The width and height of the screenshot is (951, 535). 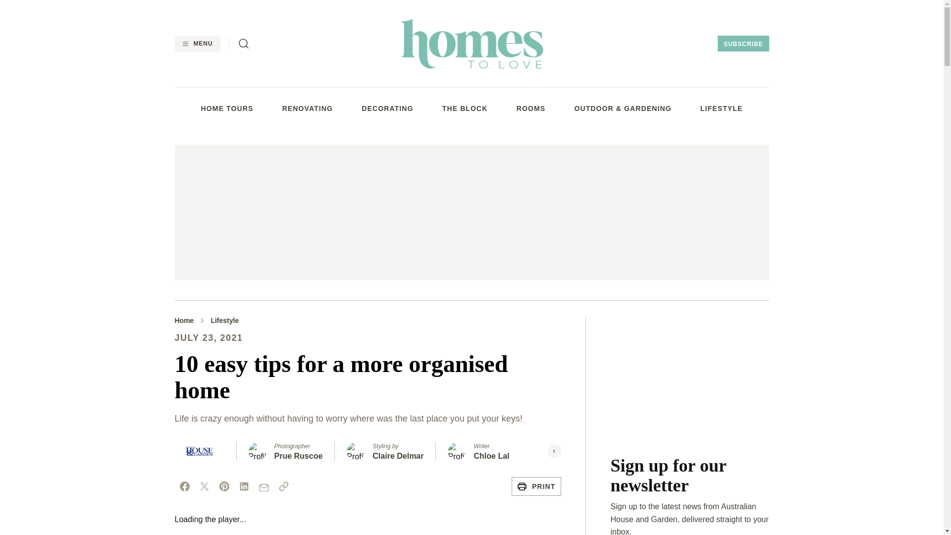 What do you see at coordinates (743, 44) in the screenshot?
I see `SUBSCRIBE` at bounding box center [743, 44].